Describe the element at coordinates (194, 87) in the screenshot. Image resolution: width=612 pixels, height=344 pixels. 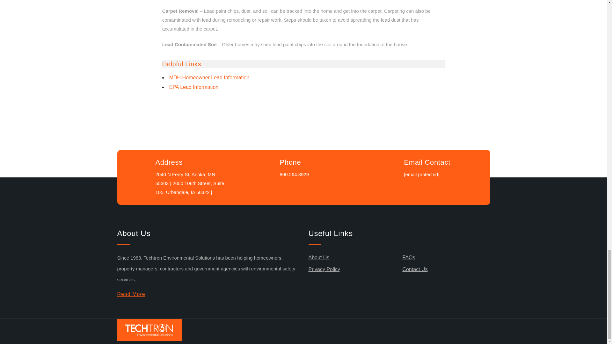
I see `EPA Lead Information` at that location.